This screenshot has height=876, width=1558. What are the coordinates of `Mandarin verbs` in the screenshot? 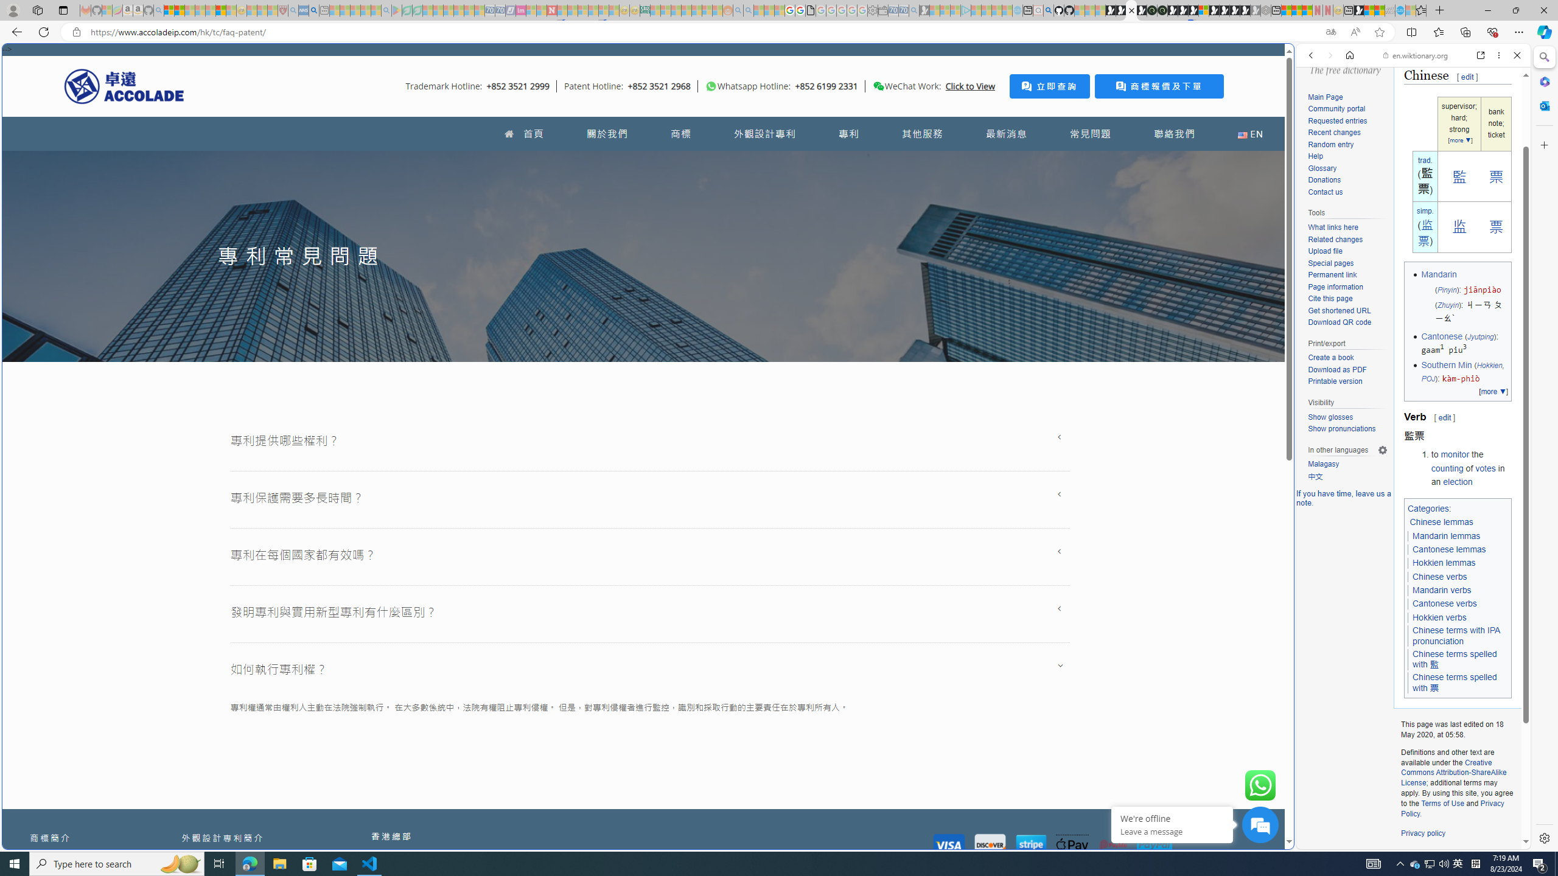 It's located at (1442, 590).